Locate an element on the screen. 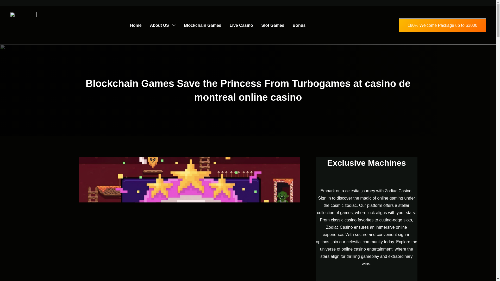  Blockchain Games is located at coordinates (203, 25).